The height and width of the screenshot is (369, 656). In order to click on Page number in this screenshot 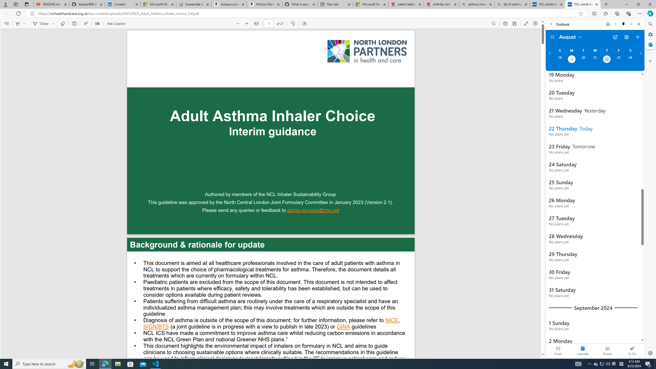, I will do `click(269, 24)`.